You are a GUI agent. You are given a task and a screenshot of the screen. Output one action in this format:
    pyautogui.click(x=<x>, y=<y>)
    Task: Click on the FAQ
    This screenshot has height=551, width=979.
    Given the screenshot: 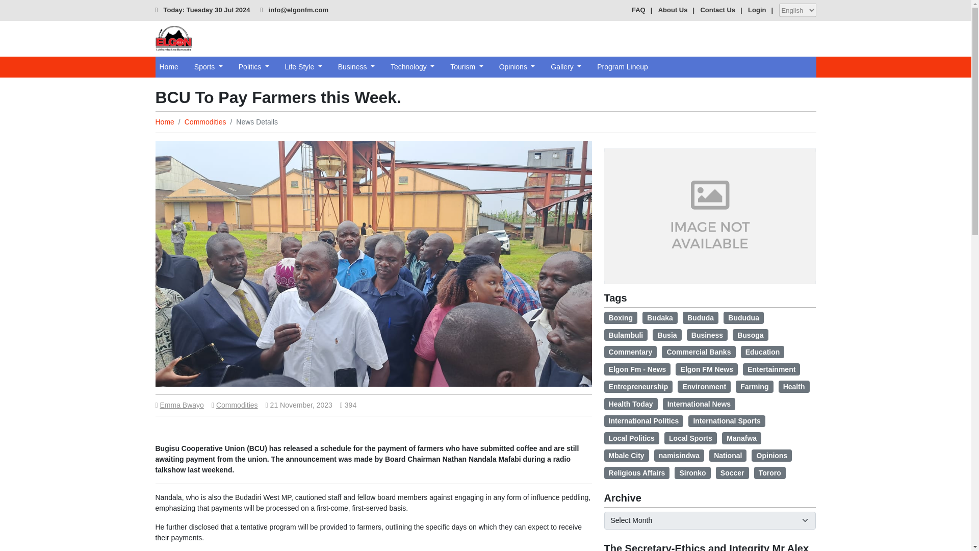 What is the action you would take?
    pyautogui.click(x=638, y=10)
    